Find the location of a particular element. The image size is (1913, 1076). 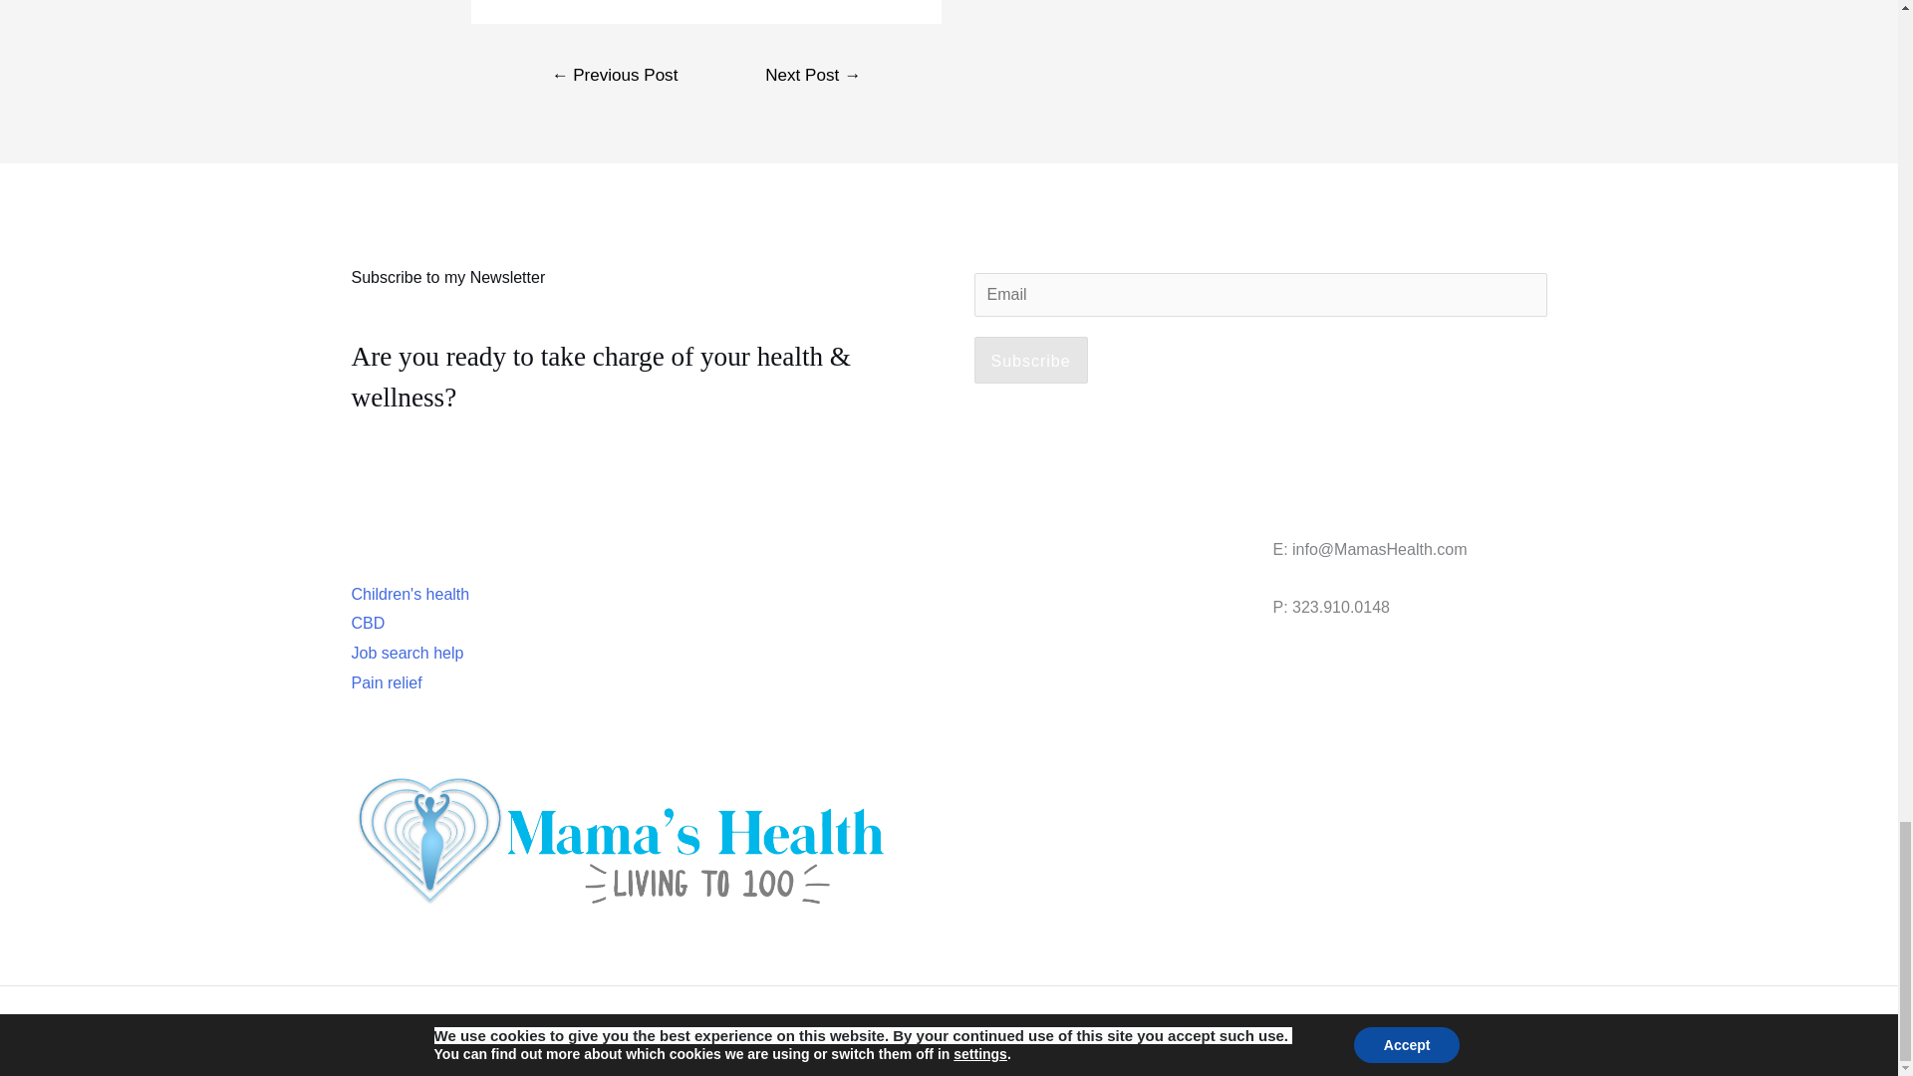

Subscribe is located at coordinates (1030, 361).